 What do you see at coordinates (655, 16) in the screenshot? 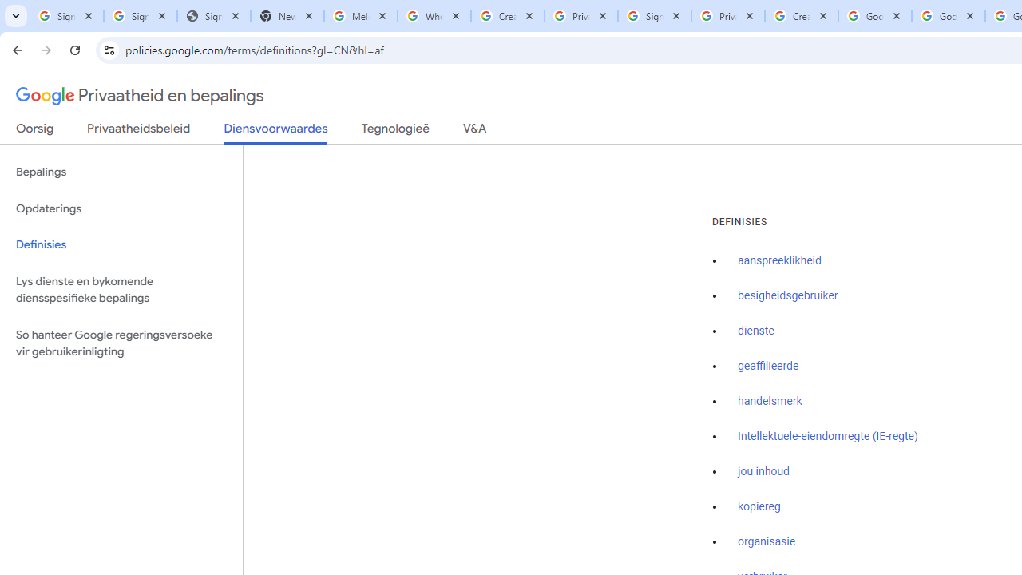
I see `Sign in - Google Accounts` at bounding box center [655, 16].